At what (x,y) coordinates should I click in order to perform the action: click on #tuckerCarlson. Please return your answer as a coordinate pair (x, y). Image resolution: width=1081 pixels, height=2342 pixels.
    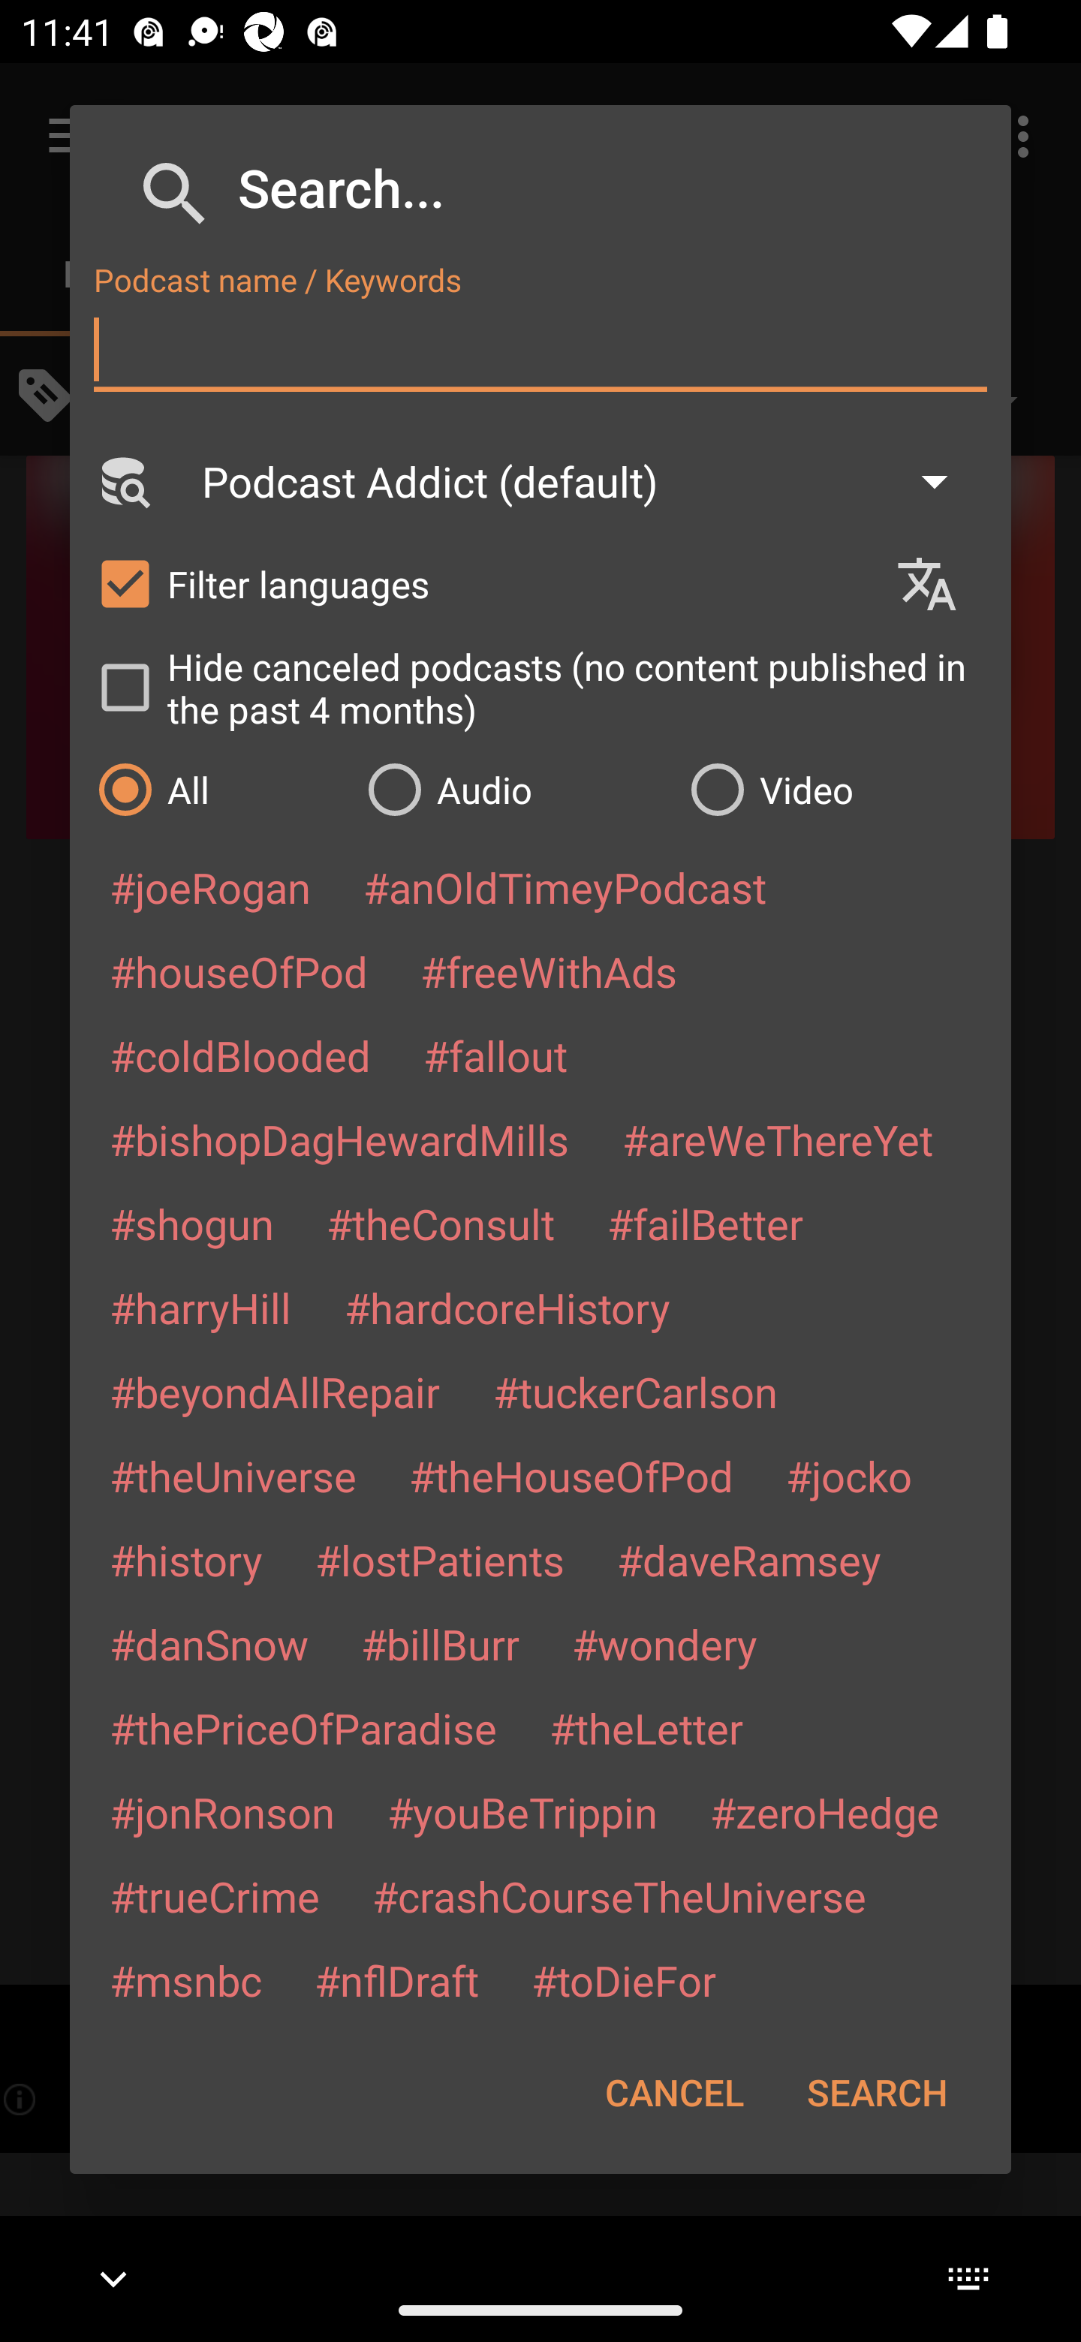
    Looking at the image, I should click on (635, 1390).